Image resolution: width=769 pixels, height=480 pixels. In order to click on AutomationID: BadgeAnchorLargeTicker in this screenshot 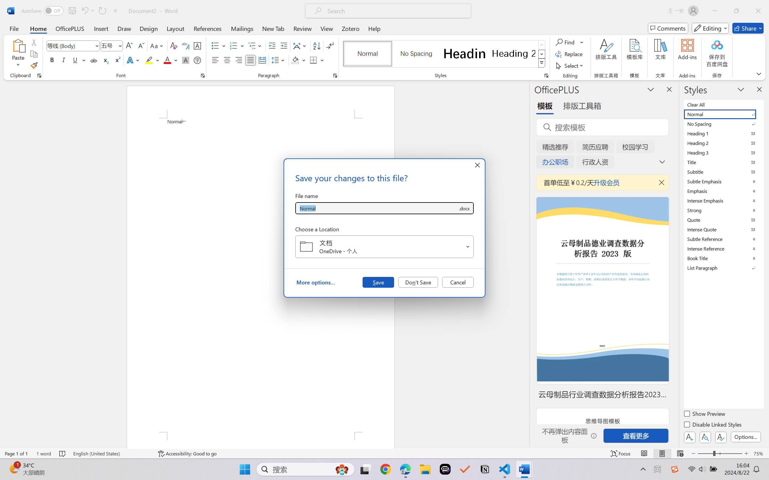, I will do `click(14, 469)`.